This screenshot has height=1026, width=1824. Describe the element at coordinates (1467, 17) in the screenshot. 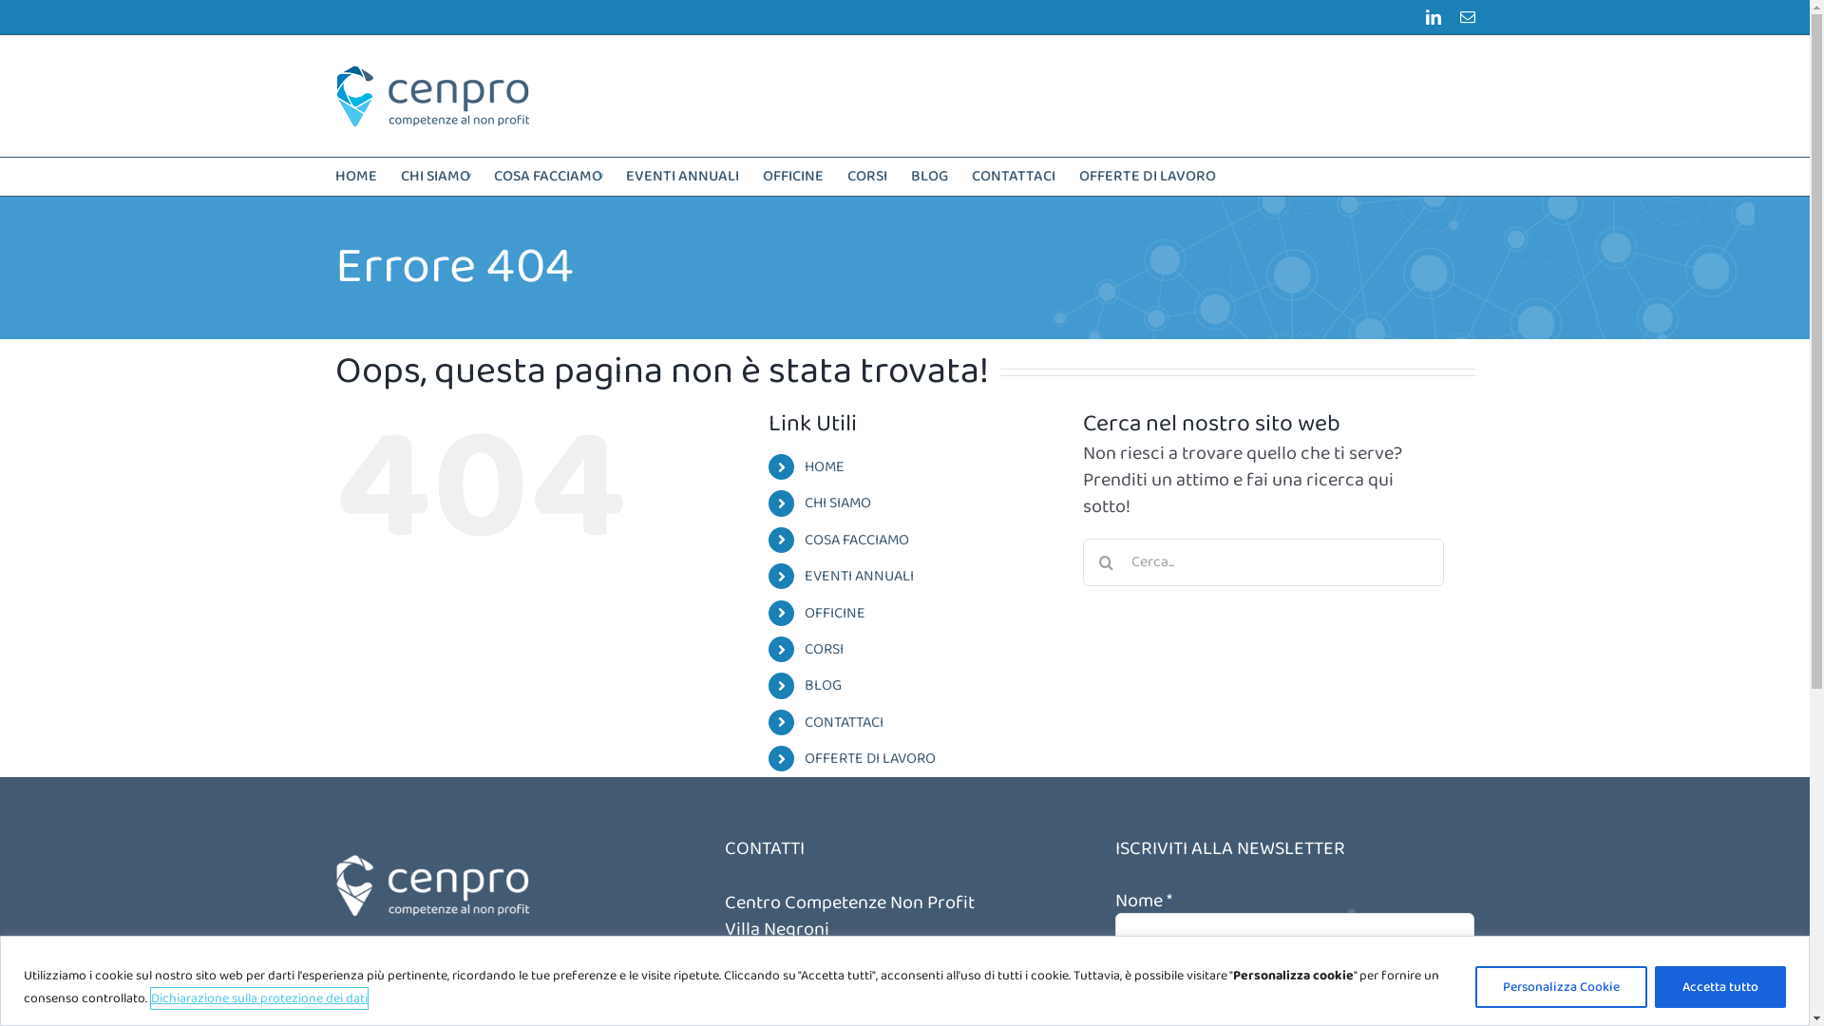

I see `Email` at that location.